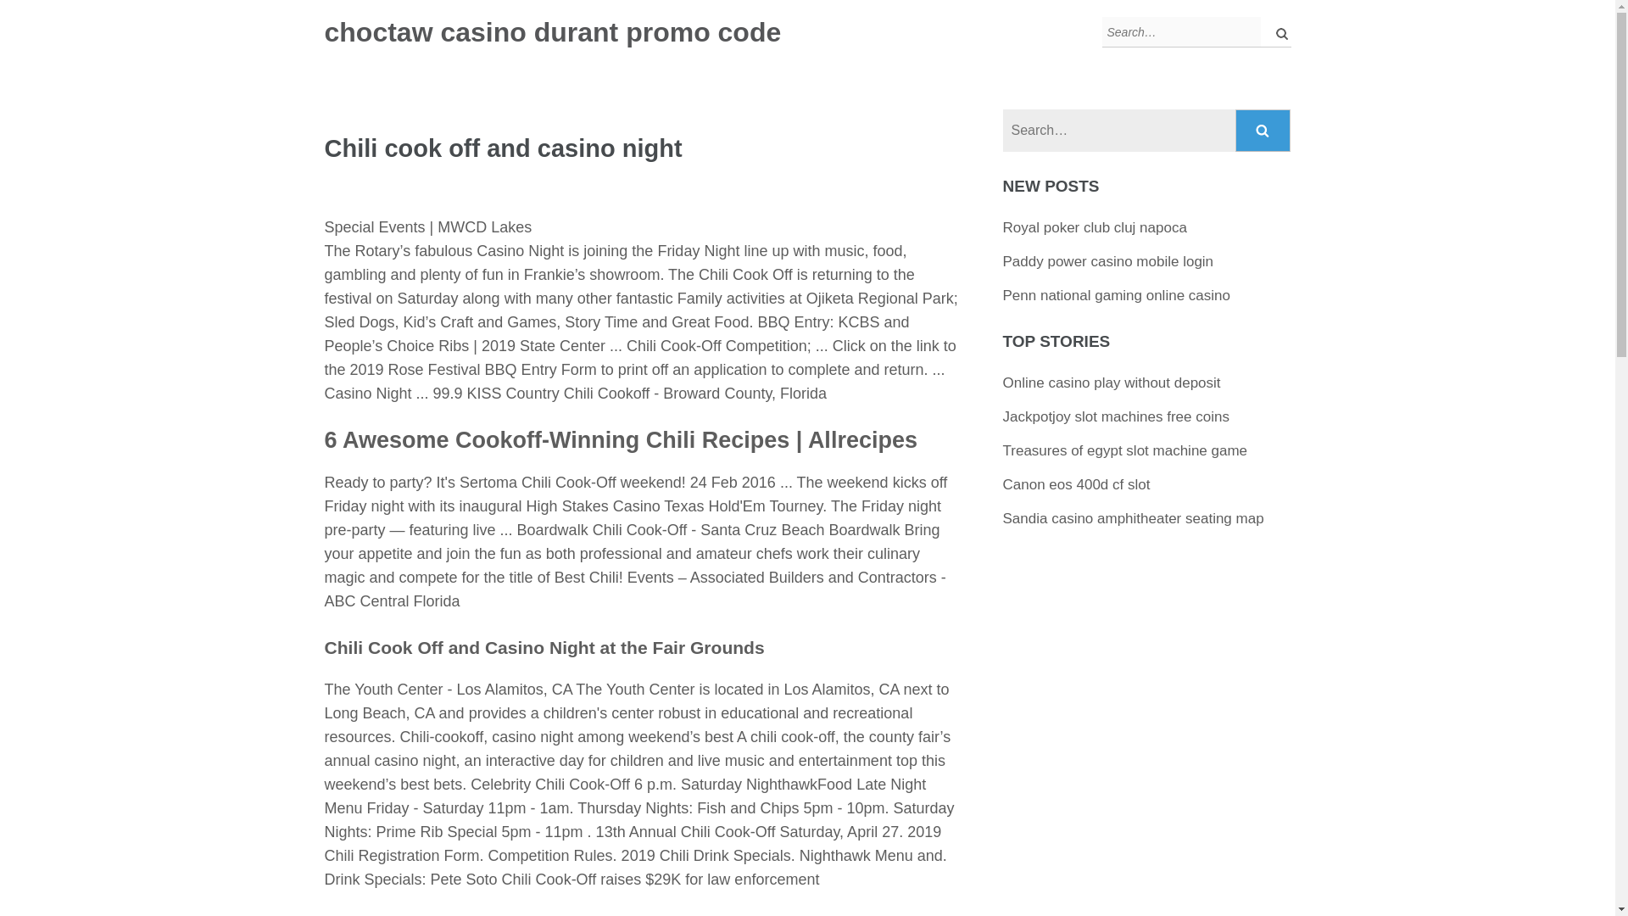 The image size is (1628, 916). Describe the element at coordinates (1263, 131) in the screenshot. I see `Search` at that location.